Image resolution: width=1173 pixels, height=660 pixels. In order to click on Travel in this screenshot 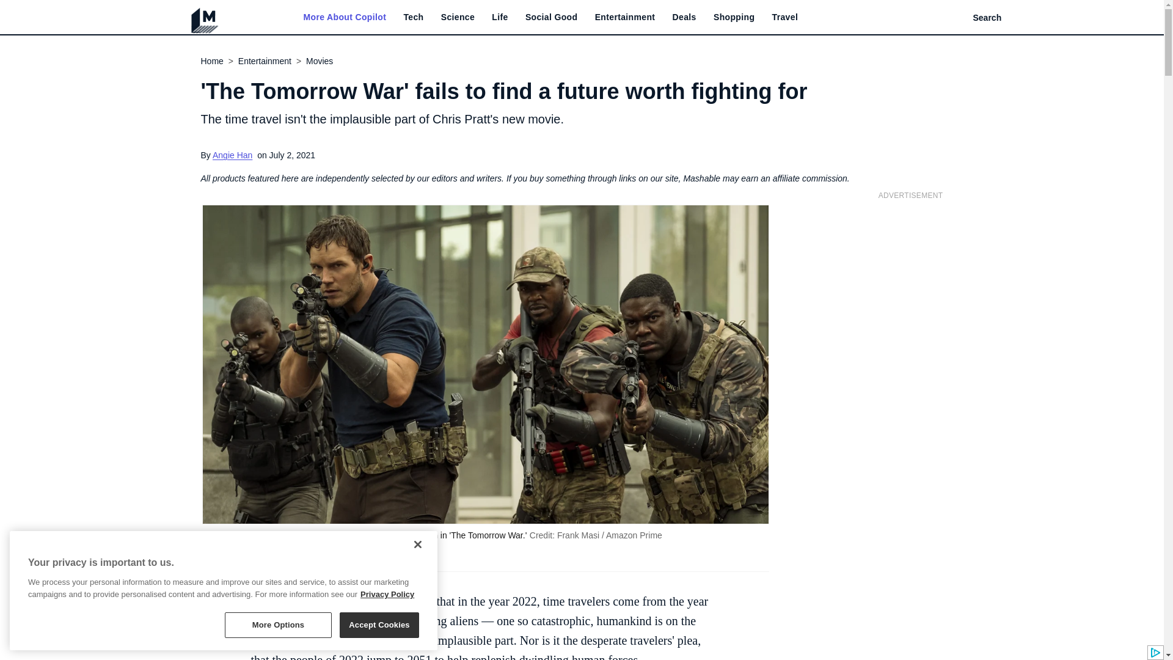, I will do `click(785, 17)`.